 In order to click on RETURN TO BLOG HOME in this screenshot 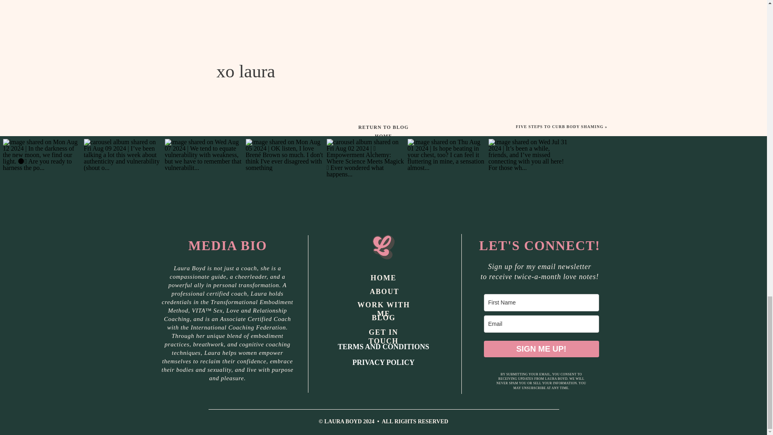, I will do `click(383, 127)`.